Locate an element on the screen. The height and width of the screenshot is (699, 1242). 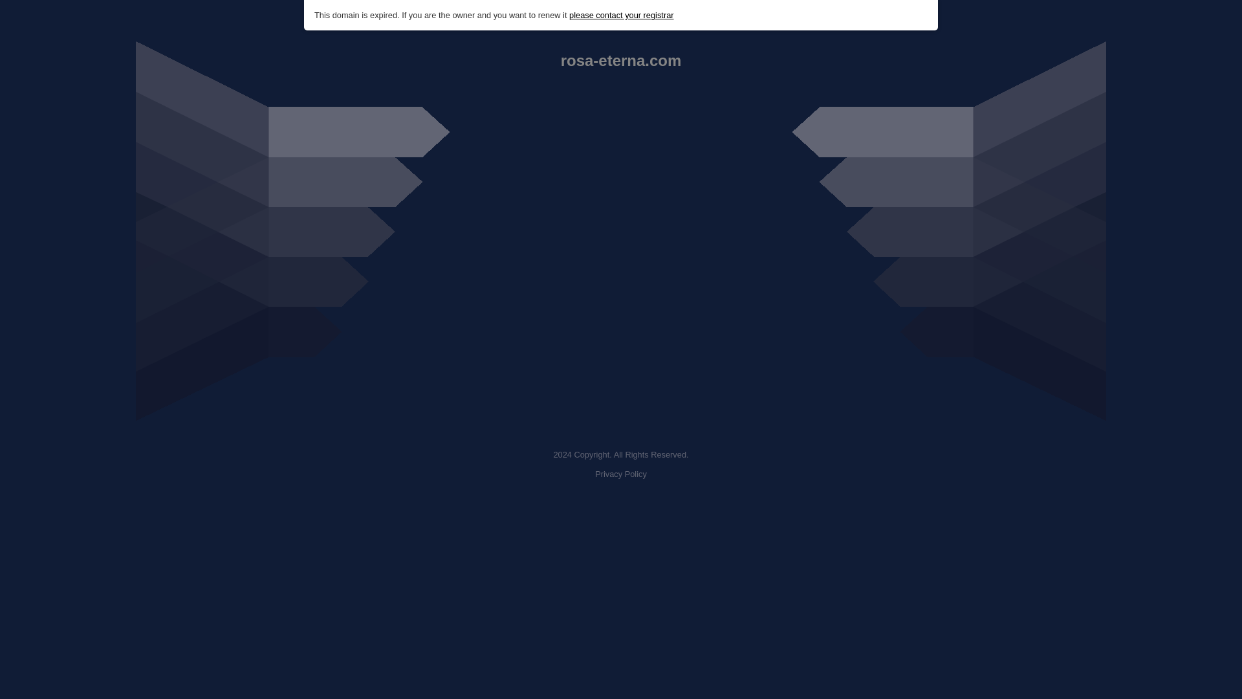
Privacy Policy is located at coordinates (621, 474).